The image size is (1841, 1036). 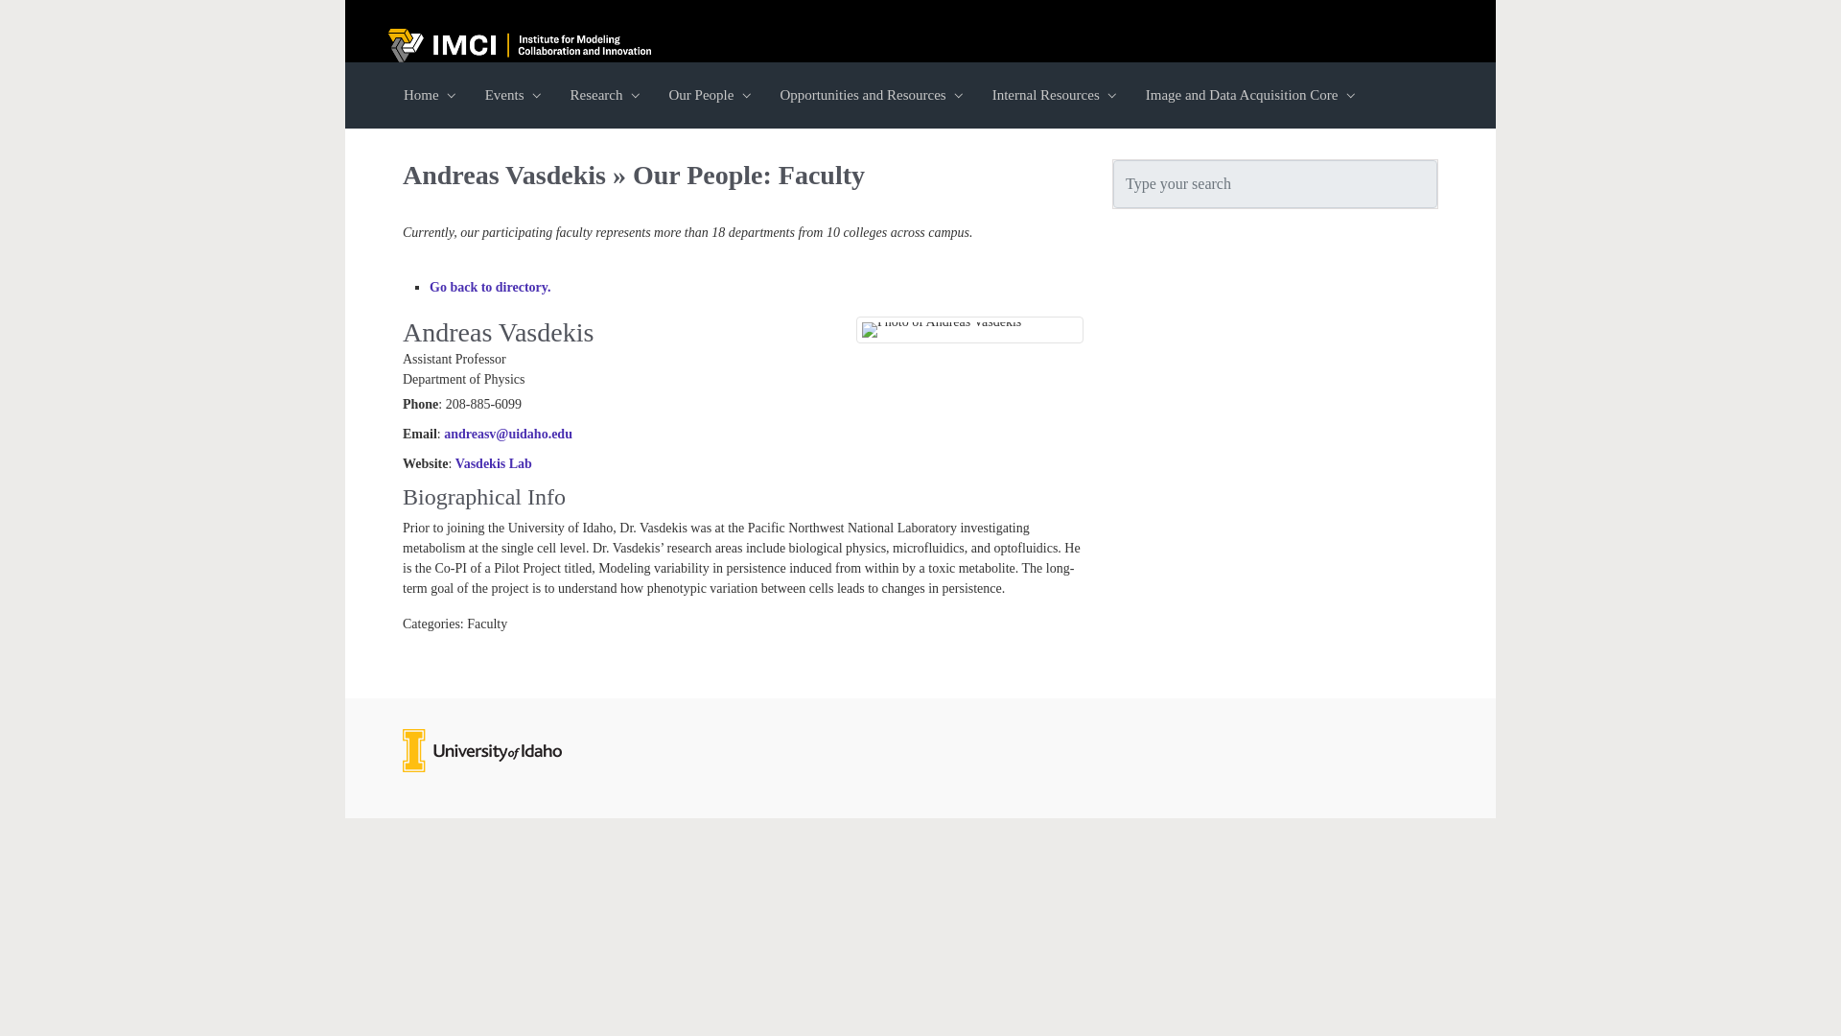 I want to click on Photo of Andreas Vasdekis, so click(x=942, y=330).